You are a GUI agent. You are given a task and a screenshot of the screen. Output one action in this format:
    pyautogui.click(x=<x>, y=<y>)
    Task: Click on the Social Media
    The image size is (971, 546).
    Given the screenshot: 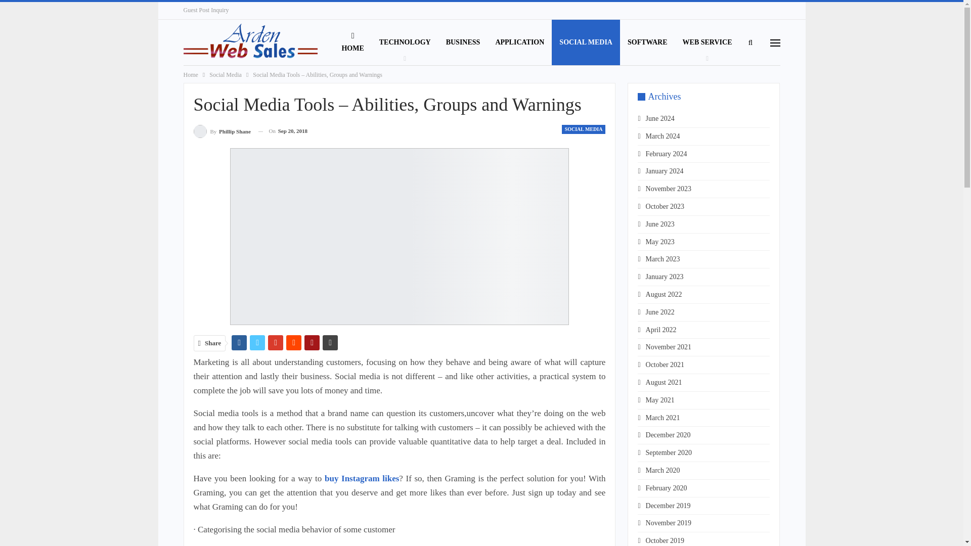 What is the action you would take?
    pyautogui.click(x=226, y=75)
    